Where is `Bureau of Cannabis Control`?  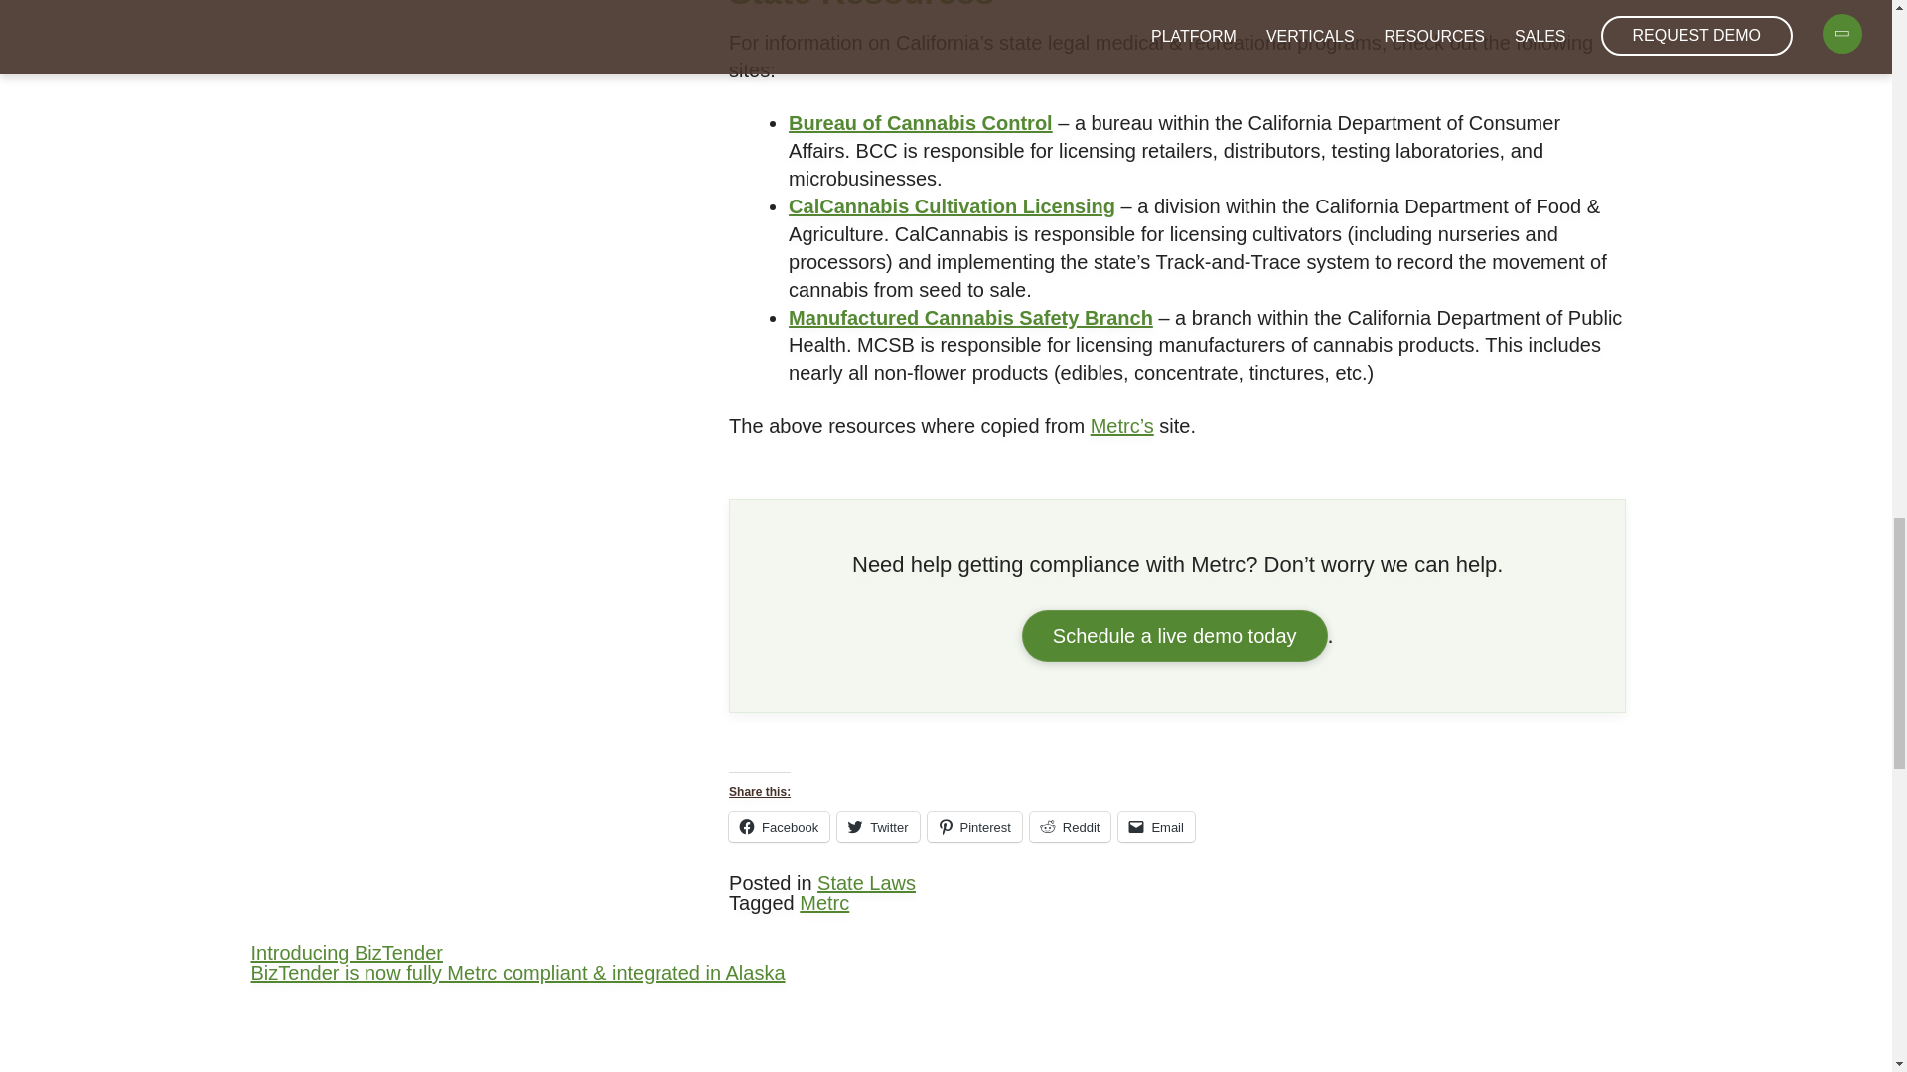
Bureau of Cannabis Control is located at coordinates (920, 123).